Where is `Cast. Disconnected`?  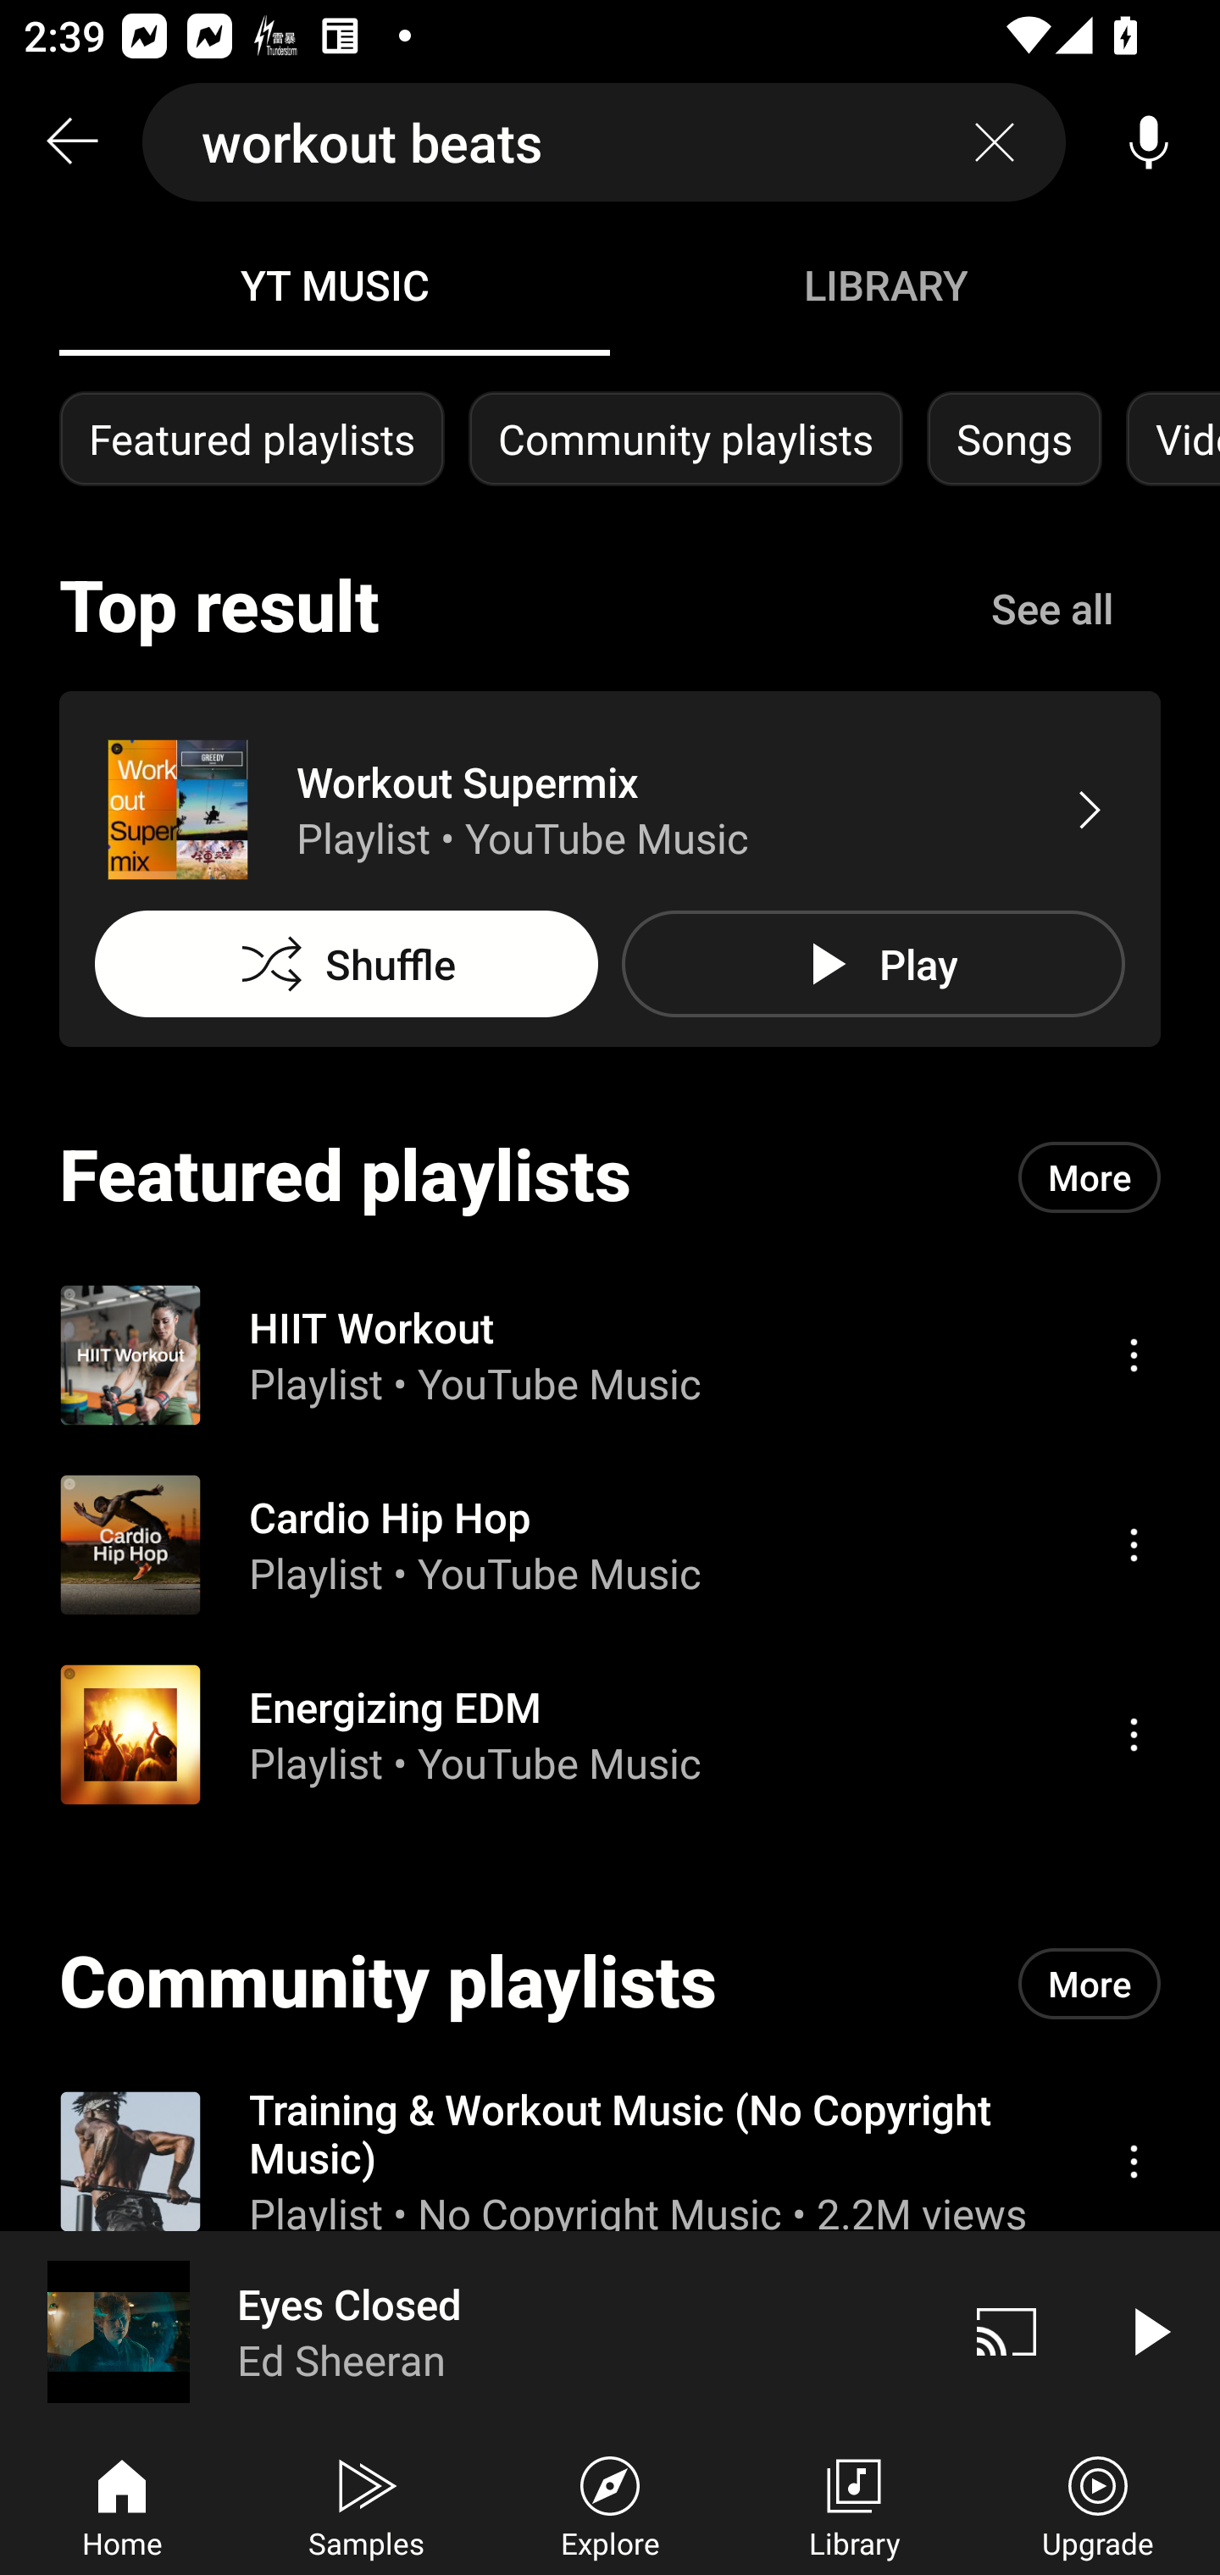
Cast. Disconnected is located at coordinates (1006, 2331).